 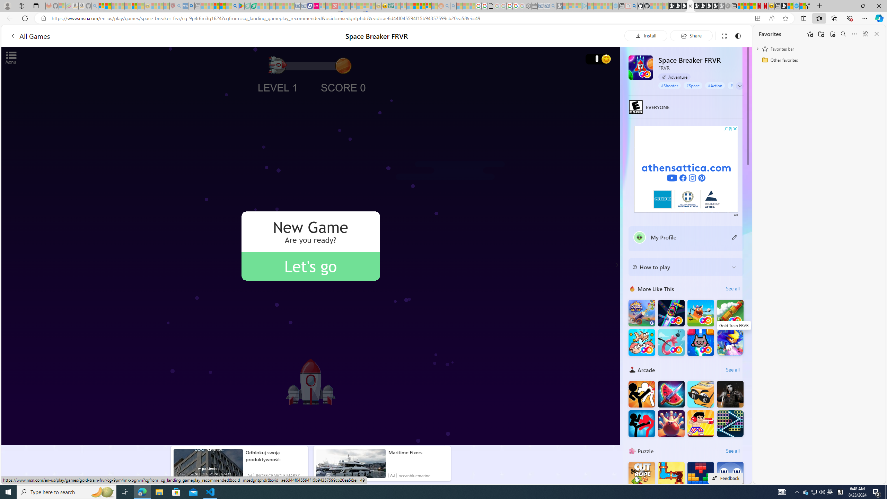 I want to click on Close favorites, so click(x=877, y=34).